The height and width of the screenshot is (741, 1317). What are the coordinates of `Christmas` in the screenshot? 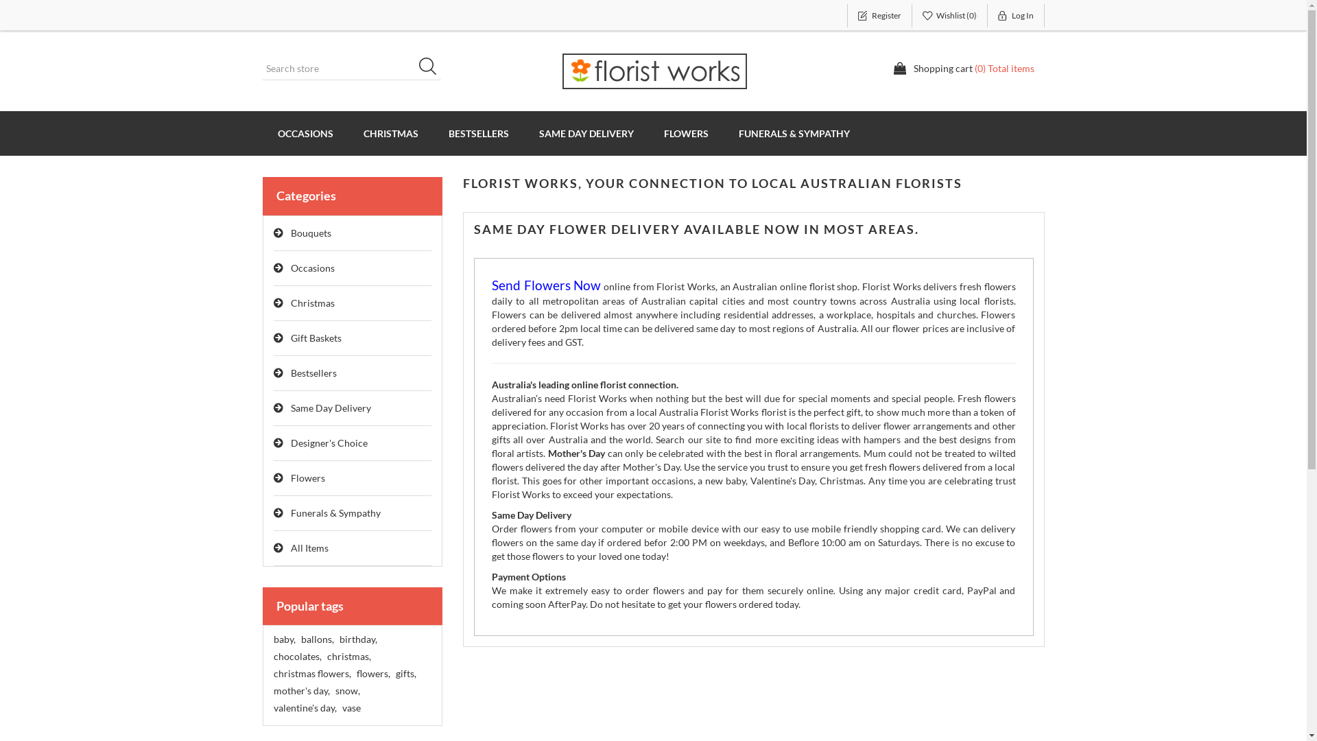 It's located at (353, 303).